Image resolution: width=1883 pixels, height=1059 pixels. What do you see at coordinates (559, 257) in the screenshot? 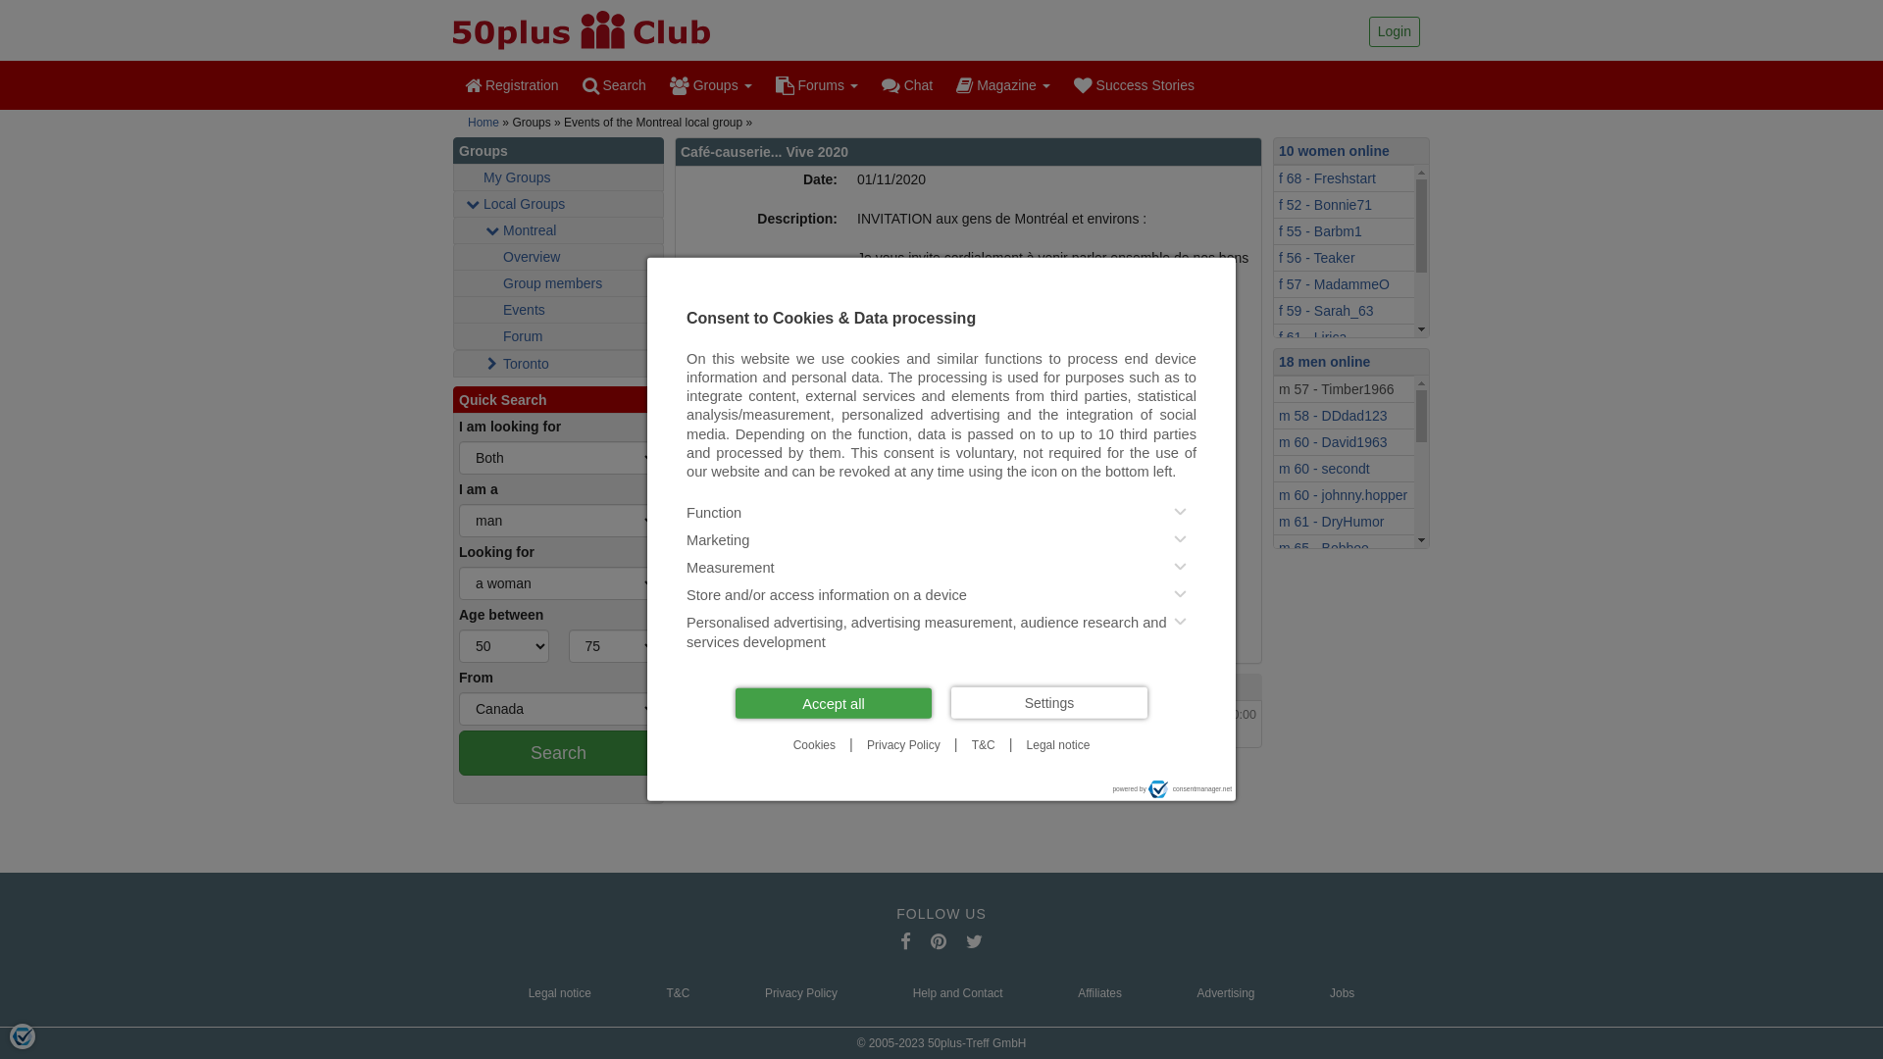
I see `Overview` at bounding box center [559, 257].